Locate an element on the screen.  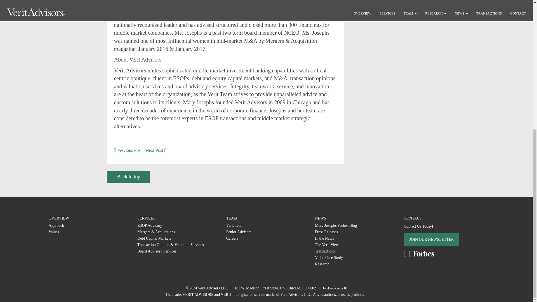
Video Case Study is located at coordinates (329, 257).